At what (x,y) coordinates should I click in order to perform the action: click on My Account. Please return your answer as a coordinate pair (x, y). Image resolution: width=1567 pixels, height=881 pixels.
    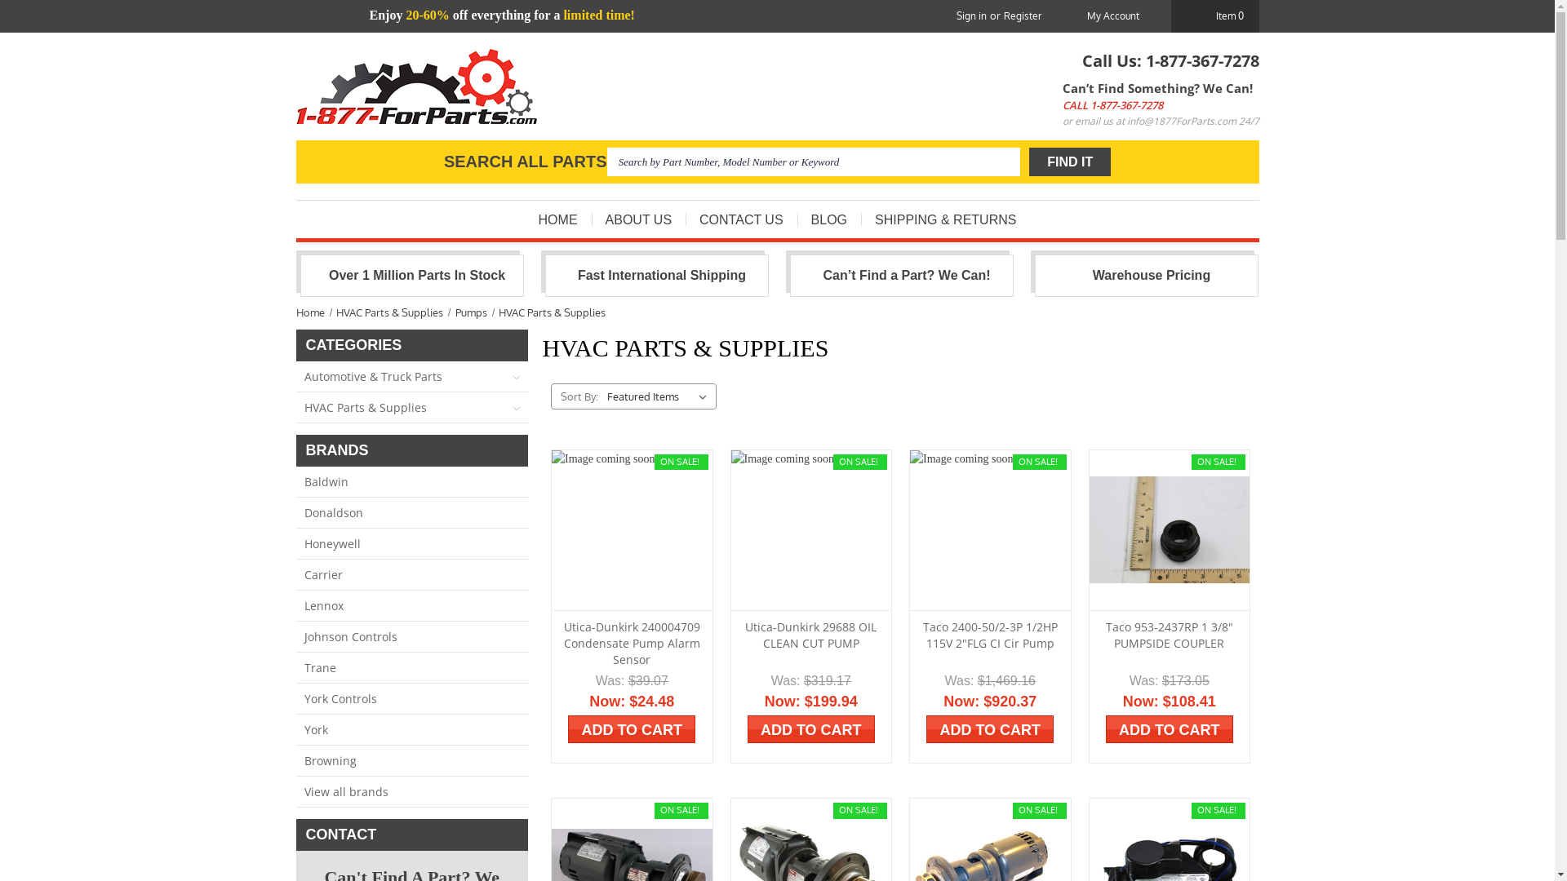
    Looking at the image, I should click on (1112, 16).